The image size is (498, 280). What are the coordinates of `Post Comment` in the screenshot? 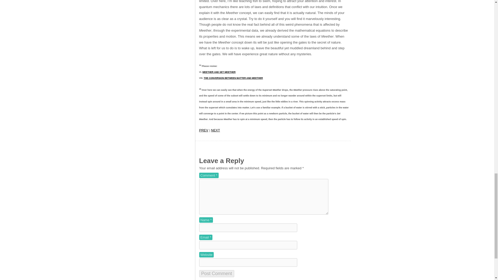 It's located at (217, 274).